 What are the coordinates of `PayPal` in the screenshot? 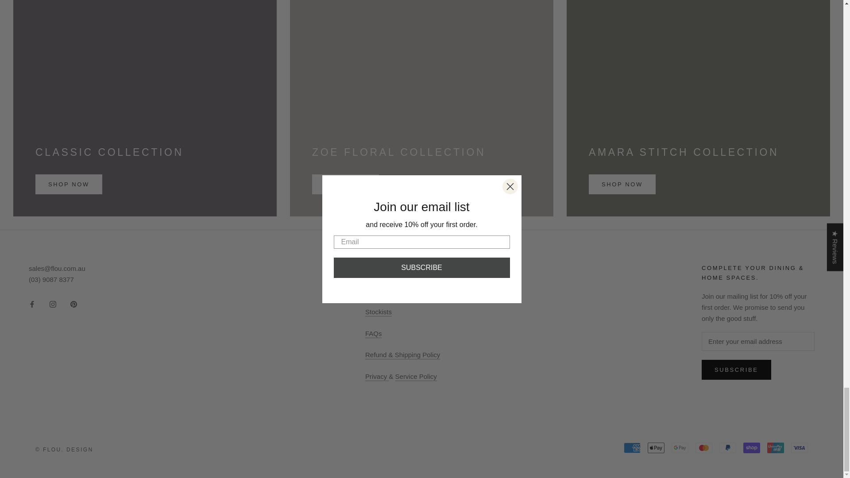 It's located at (727, 448).